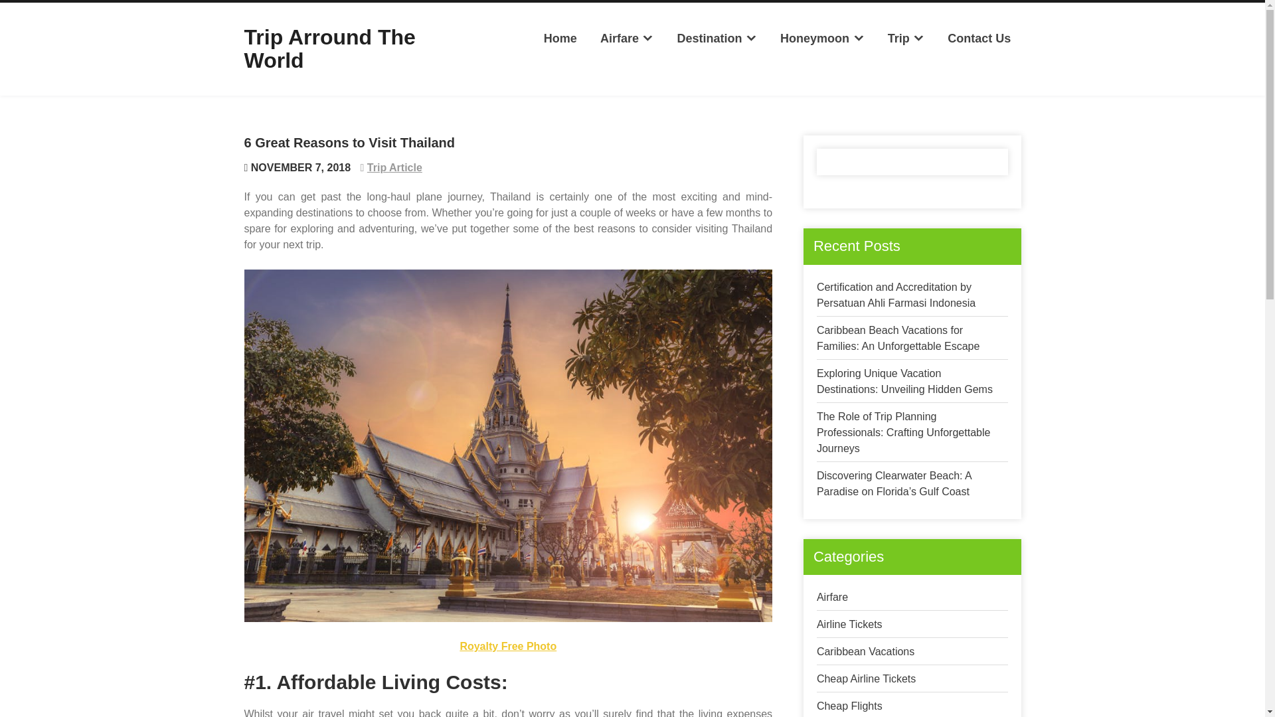 The height and width of the screenshot is (717, 1275). What do you see at coordinates (832, 597) in the screenshot?
I see `Airfare` at bounding box center [832, 597].